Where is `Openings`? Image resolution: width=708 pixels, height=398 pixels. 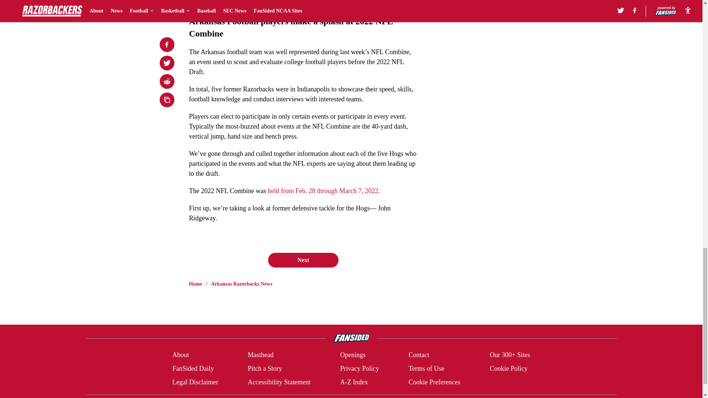
Openings is located at coordinates (353, 355).